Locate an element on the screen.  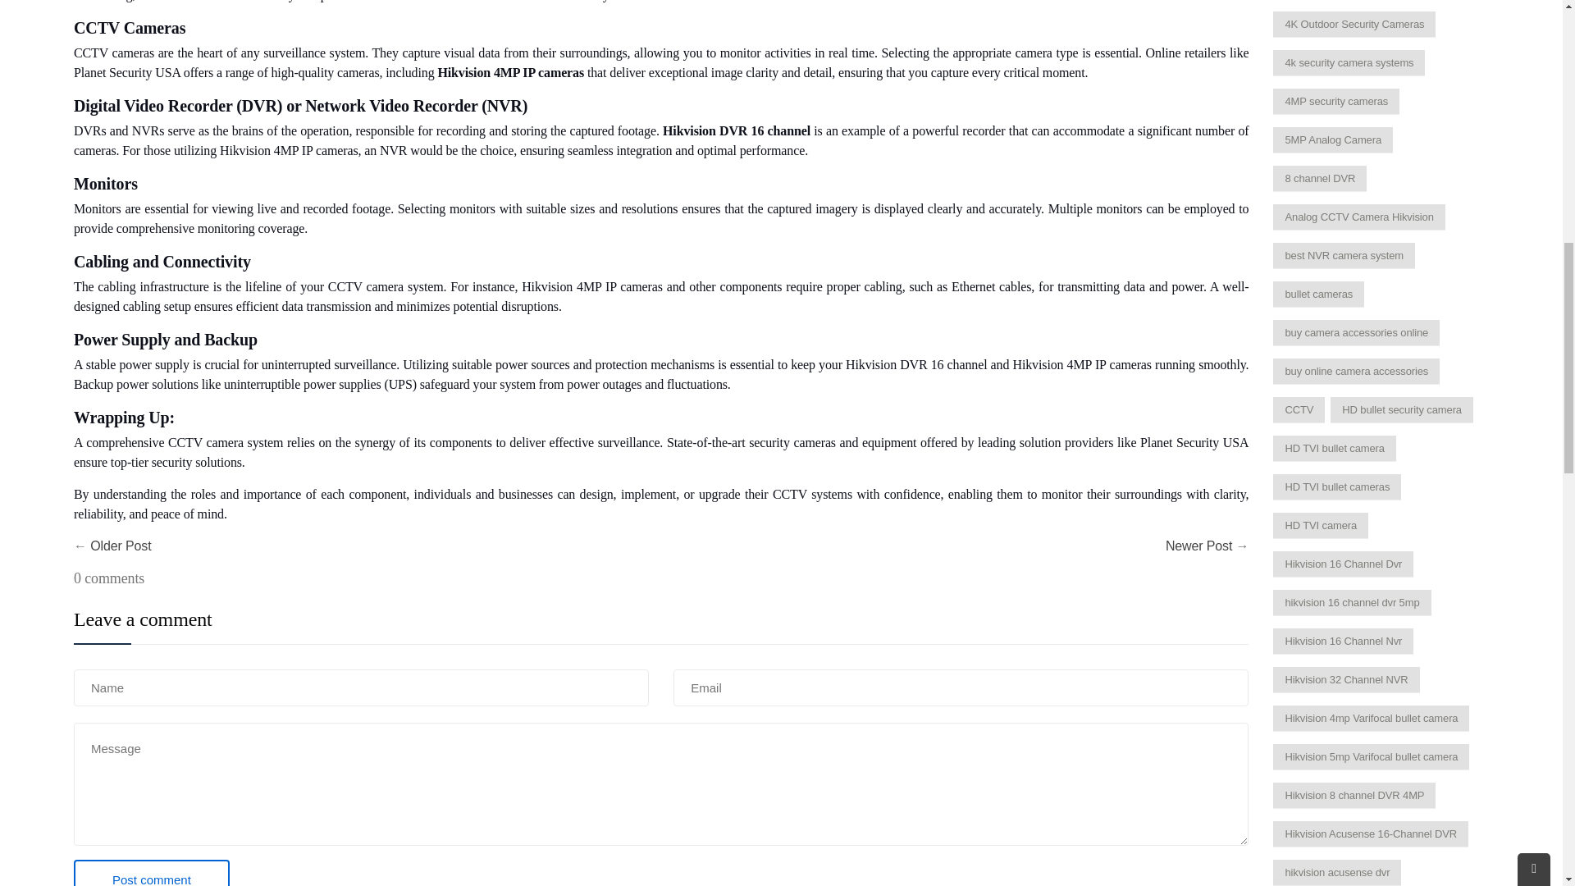
Hikvision 4MP IP cameras is located at coordinates (510, 72).